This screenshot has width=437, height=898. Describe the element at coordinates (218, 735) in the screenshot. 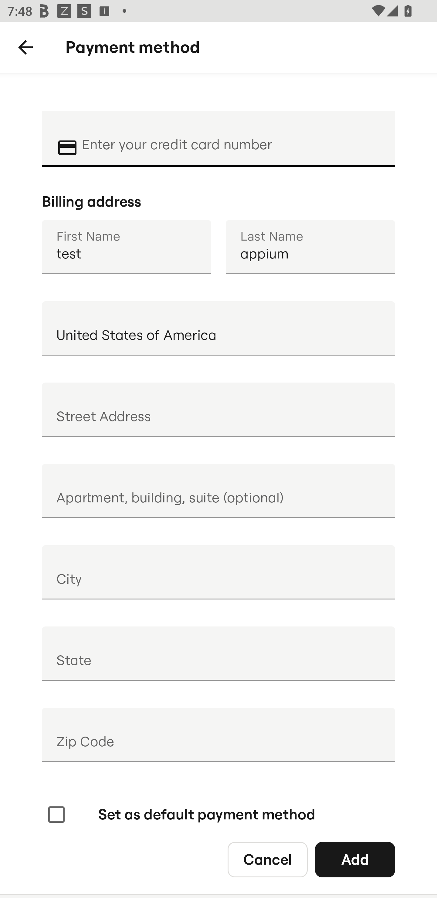

I see `Zip Code` at that location.